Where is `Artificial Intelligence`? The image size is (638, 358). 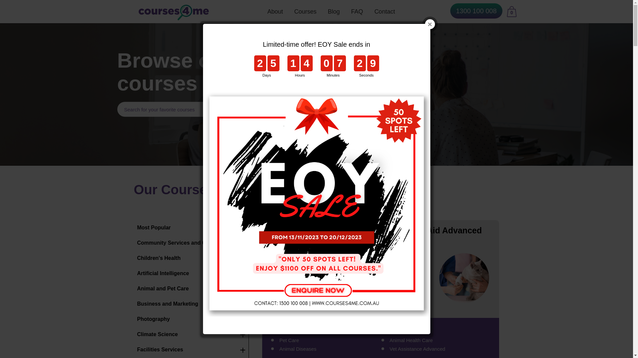
Artificial Intelligence is located at coordinates (191, 273).